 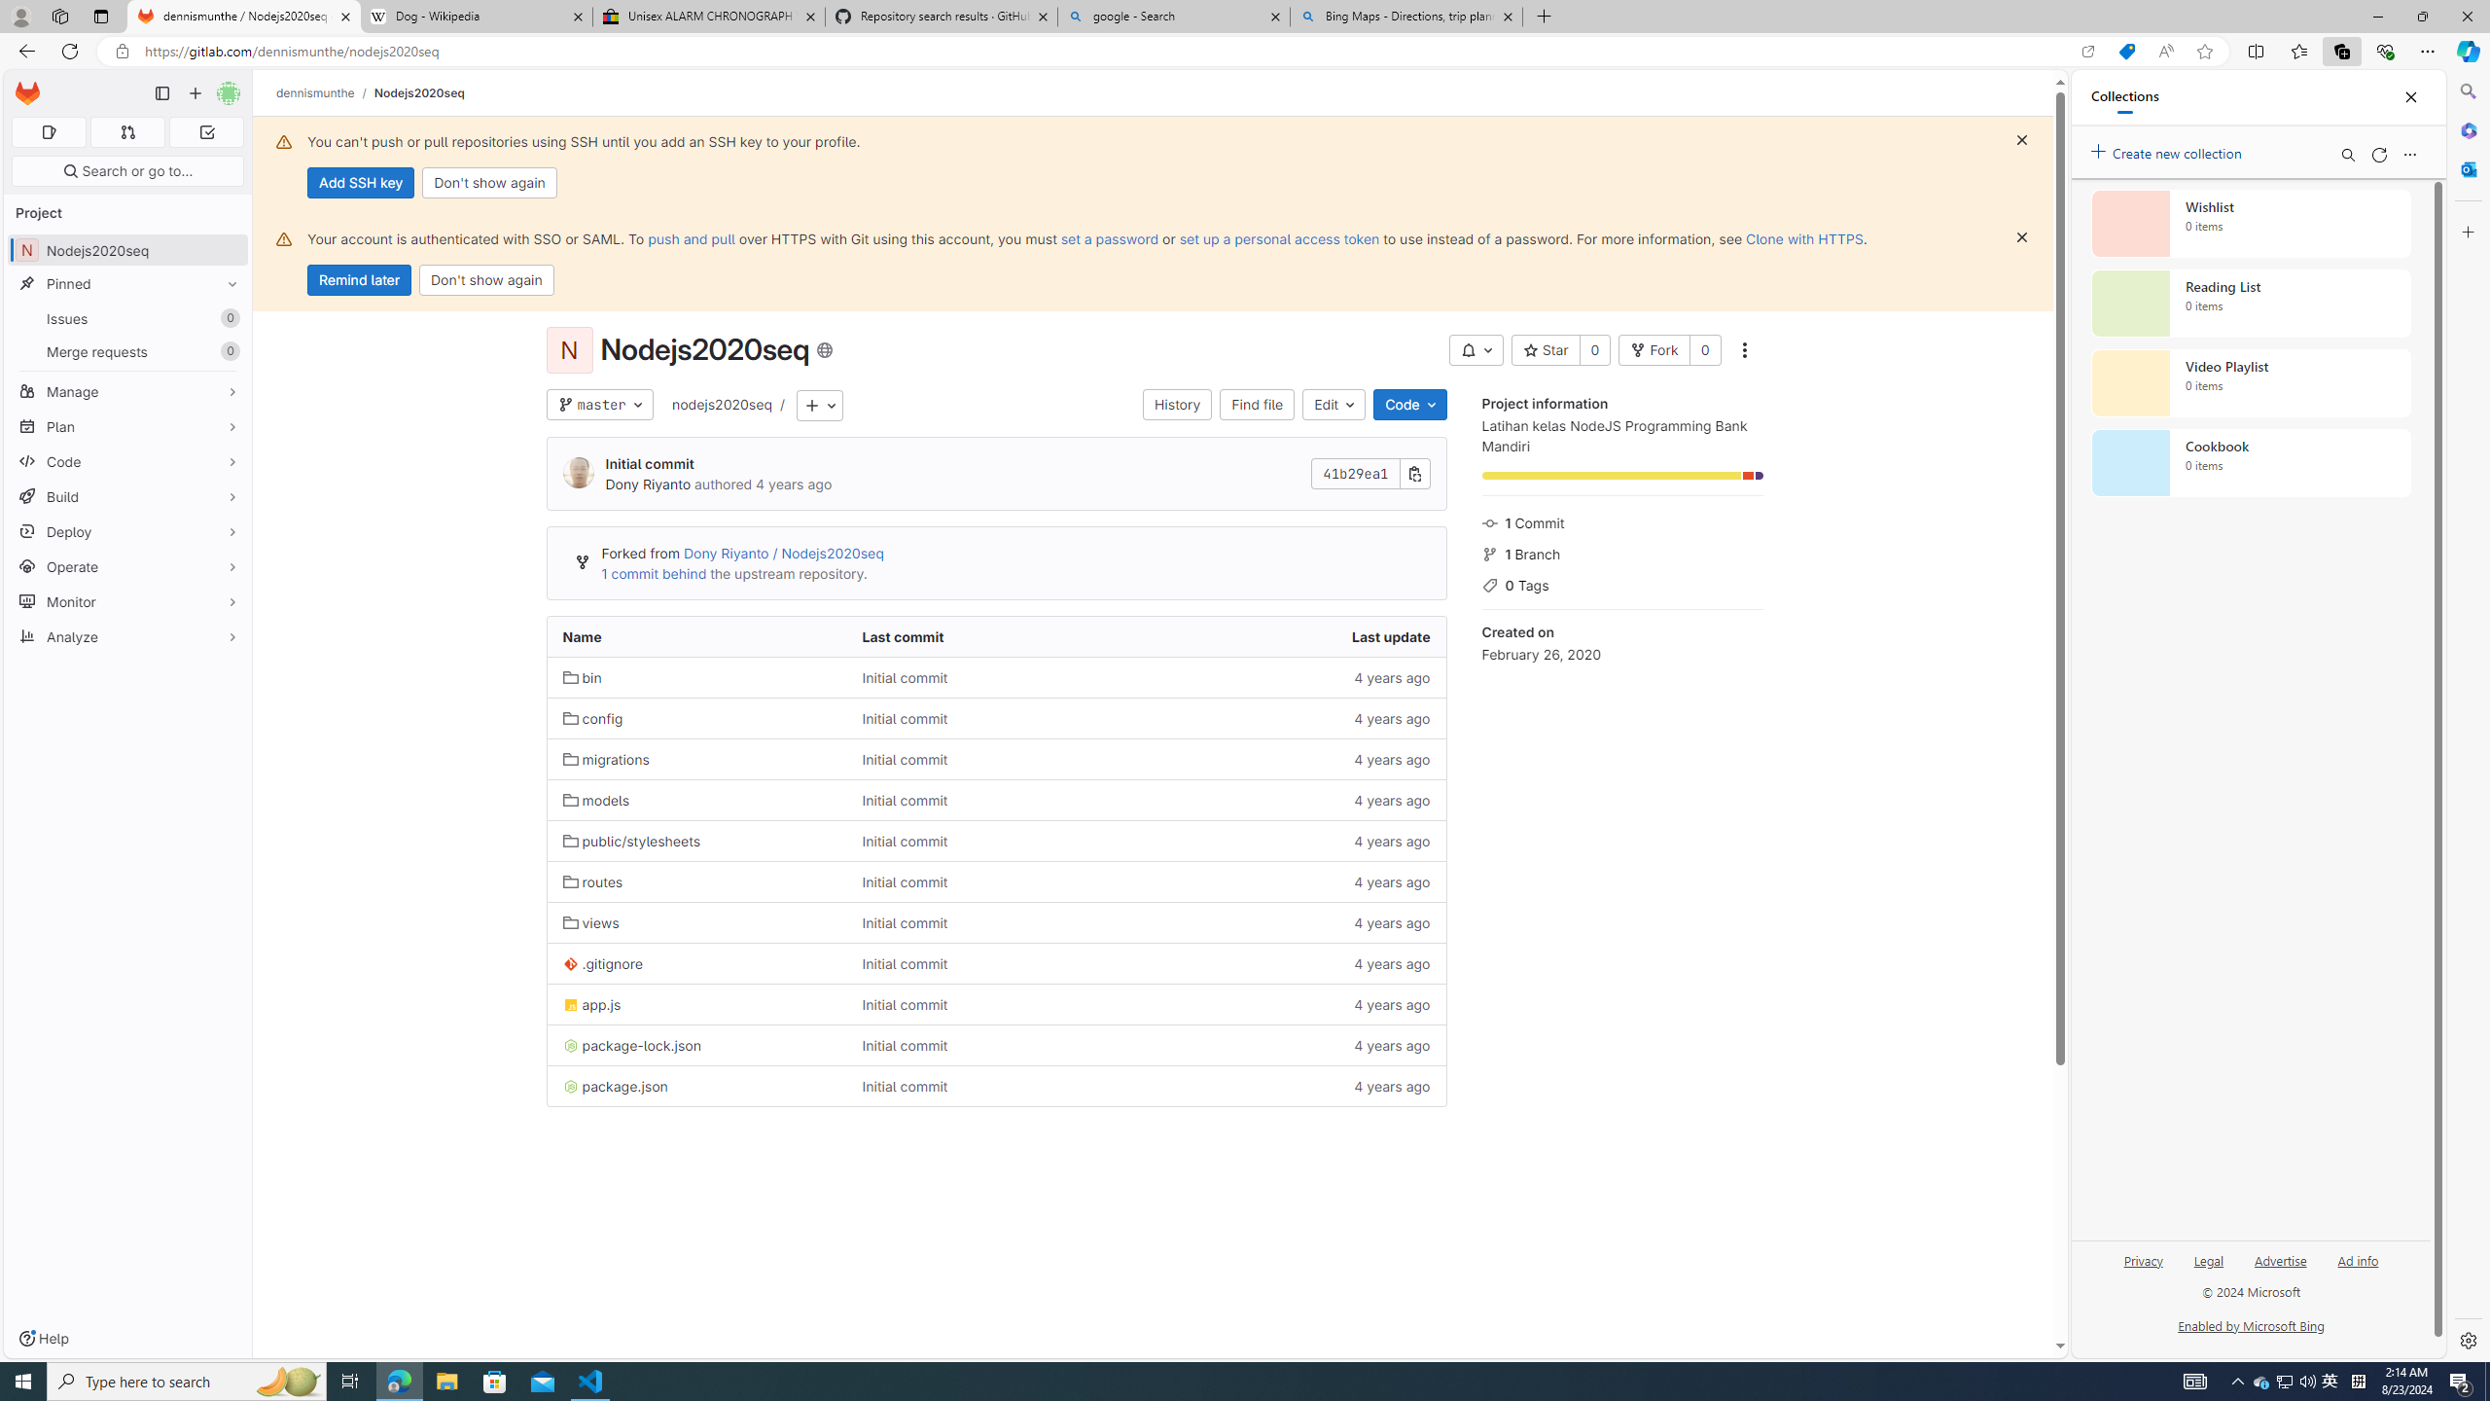 What do you see at coordinates (128, 566) in the screenshot?
I see `Operate` at bounding box center [128, 566].